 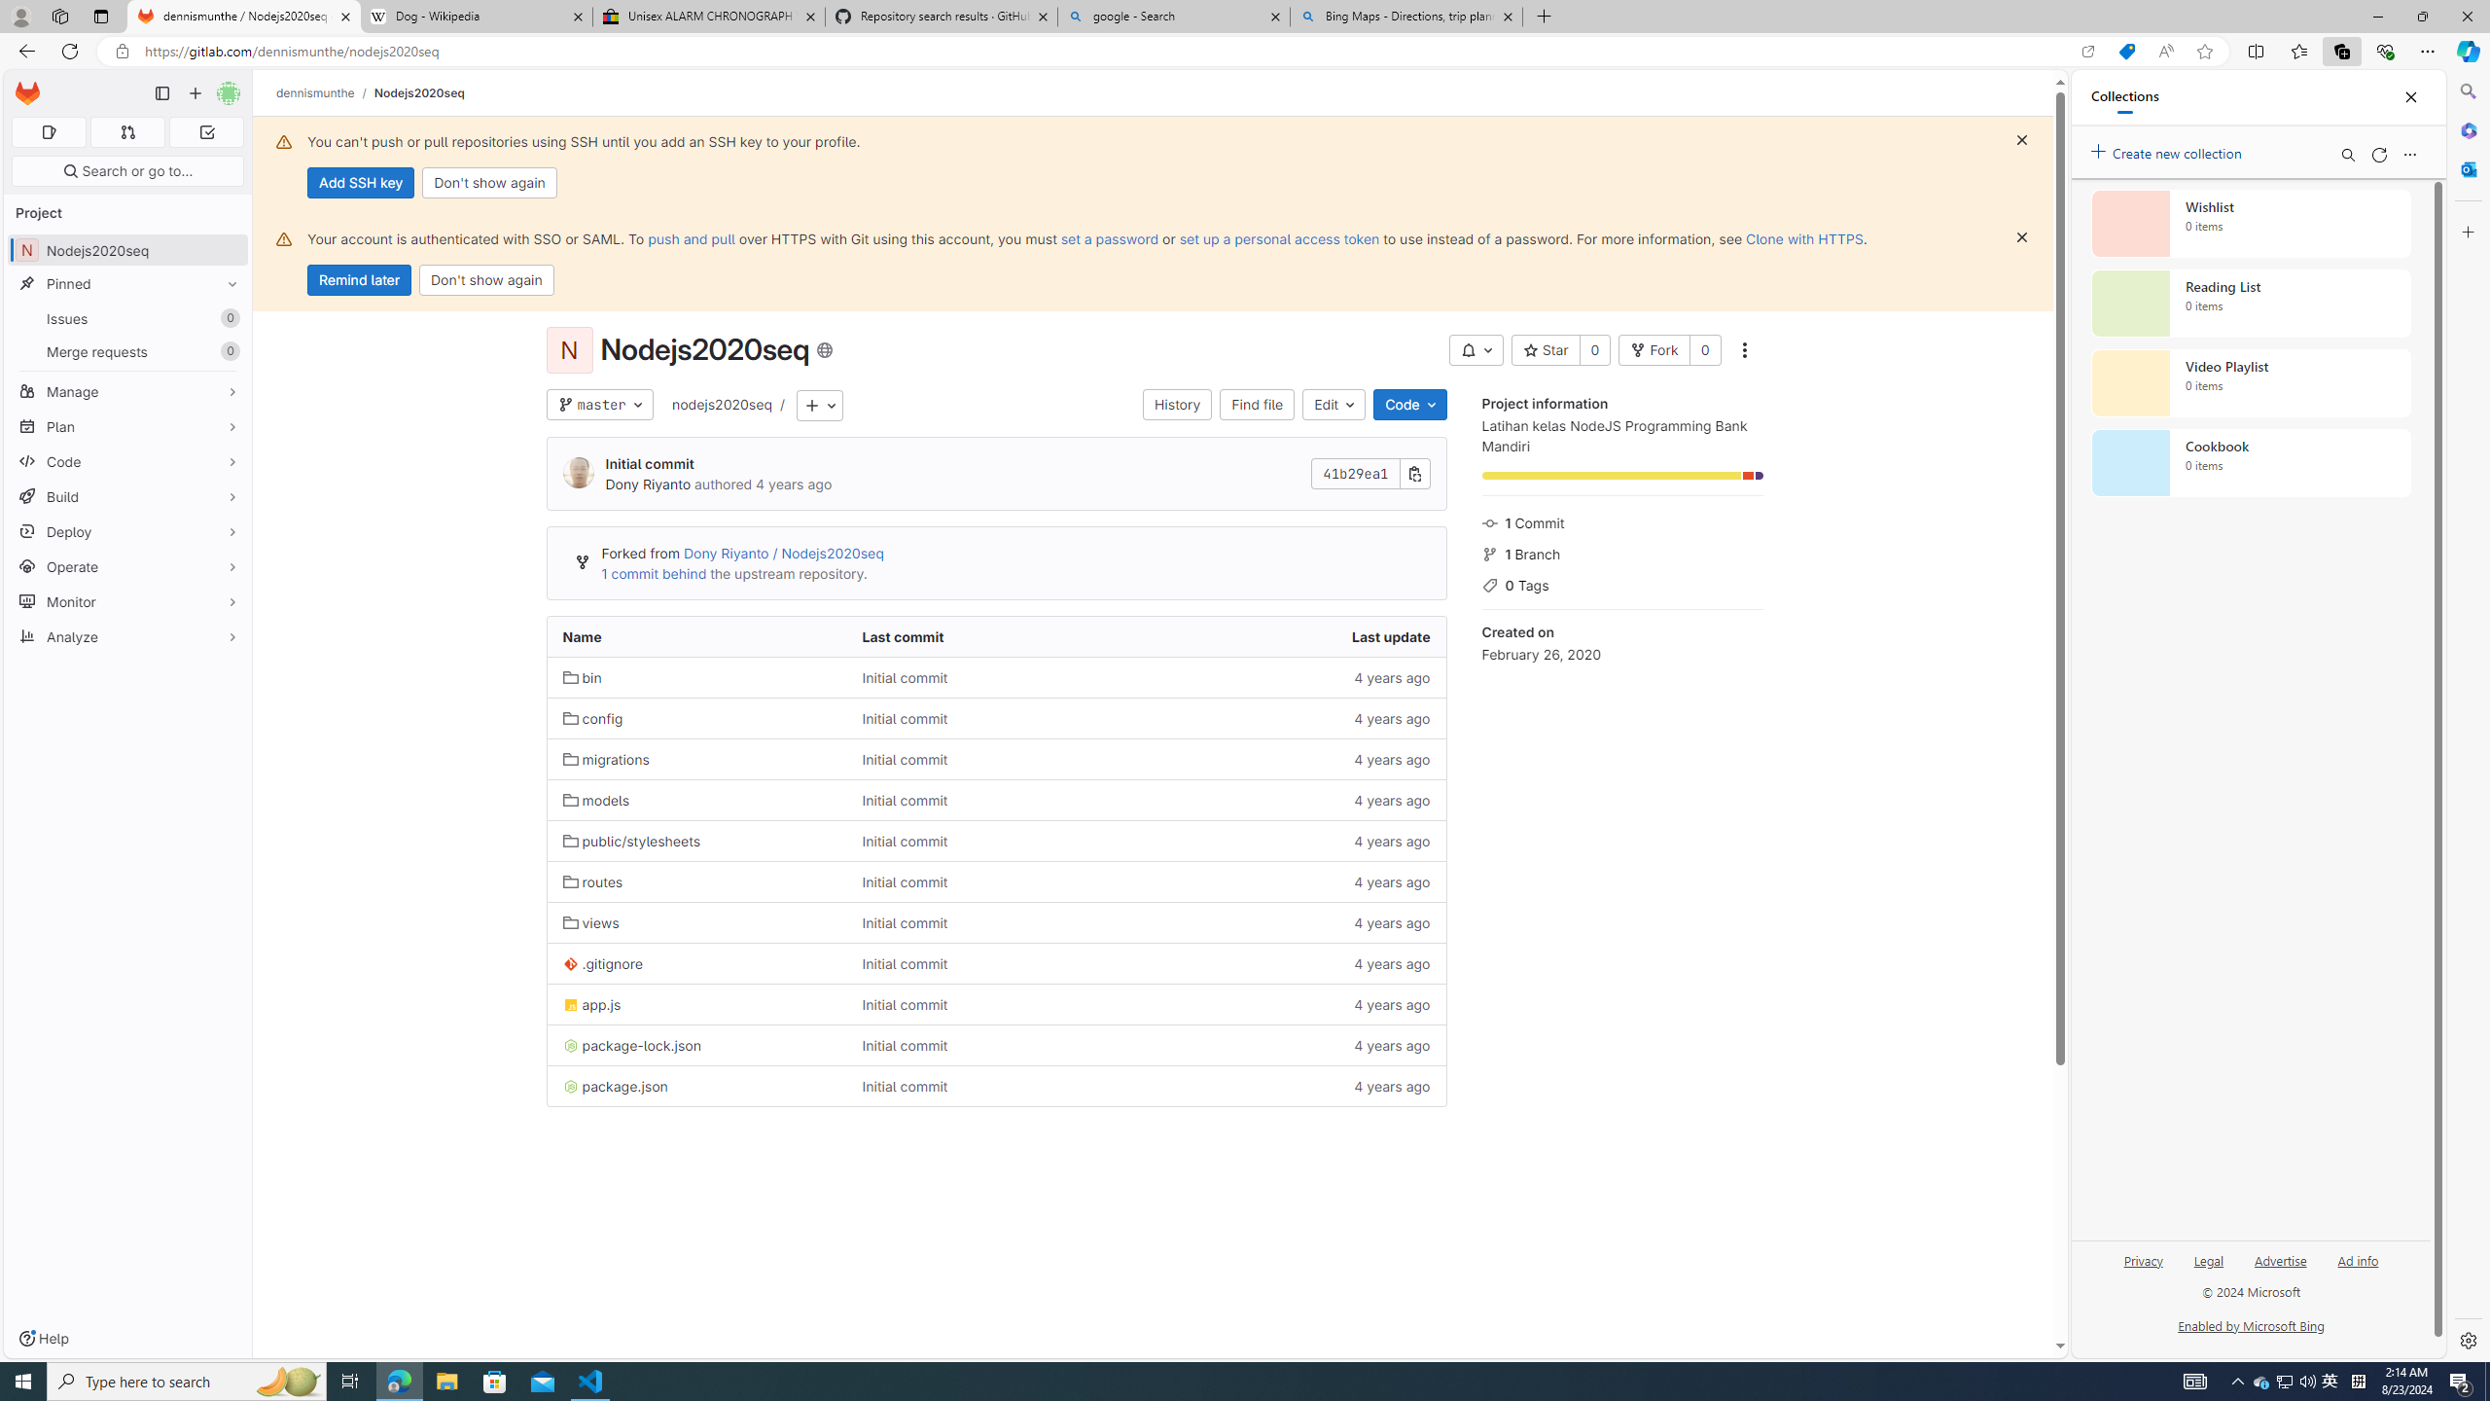 What do you see at coordinates (128, 566) in the screenshot?
I see `Operate` at bounding box center [128, 566].